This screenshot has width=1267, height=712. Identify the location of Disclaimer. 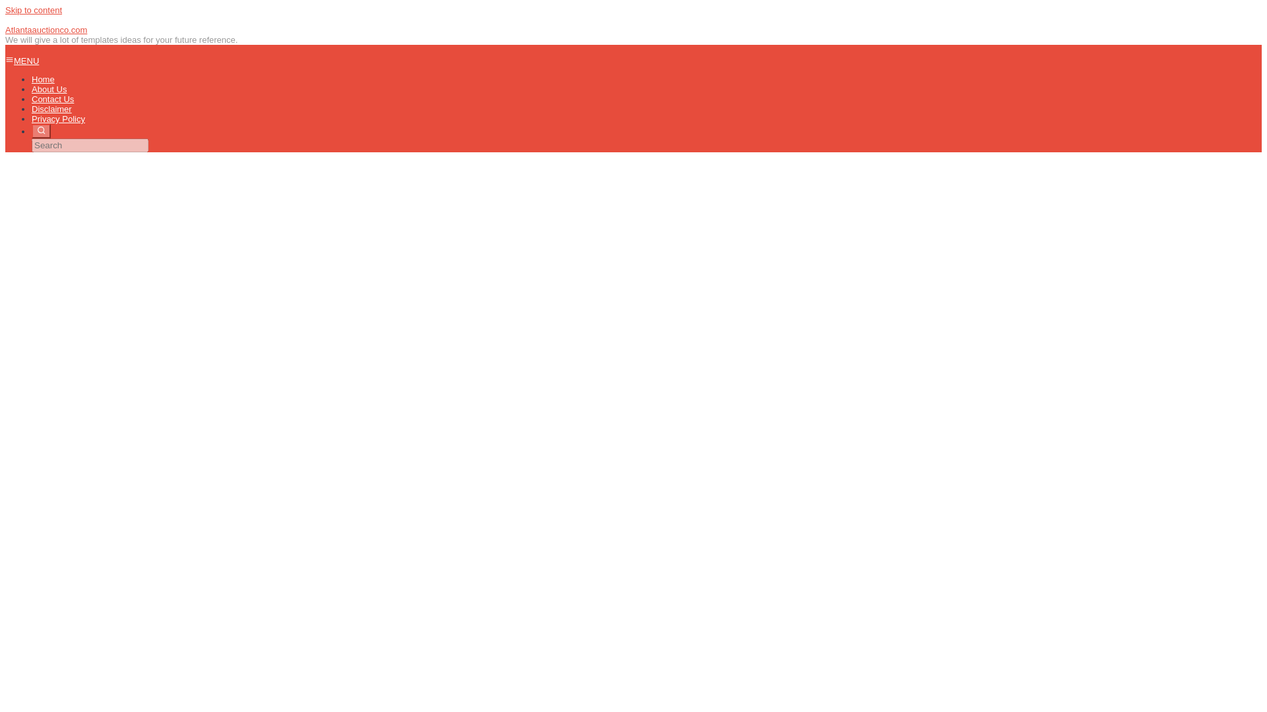
(51, 108).